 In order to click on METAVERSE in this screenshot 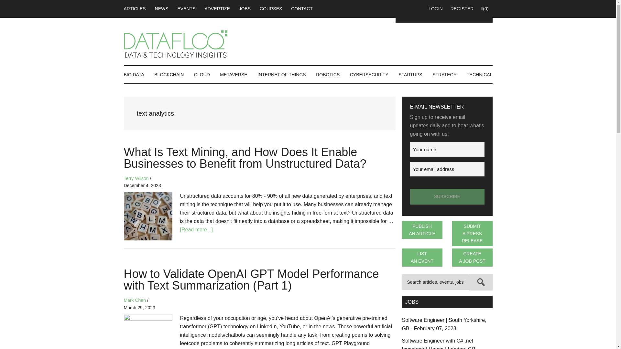, I will do `click(234, 75)`.